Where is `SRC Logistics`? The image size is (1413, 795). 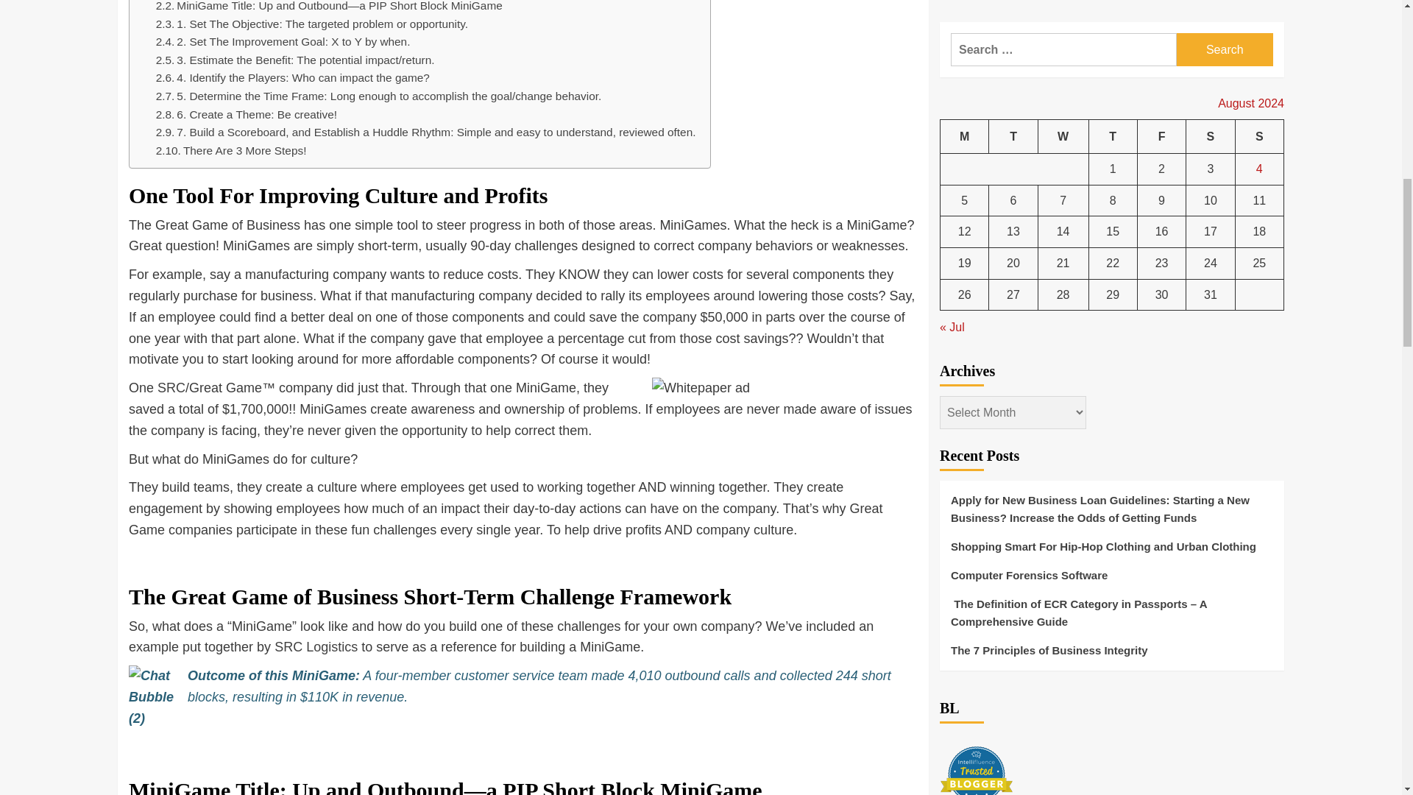 SRC Logistics is located at coordinates (315, 646).